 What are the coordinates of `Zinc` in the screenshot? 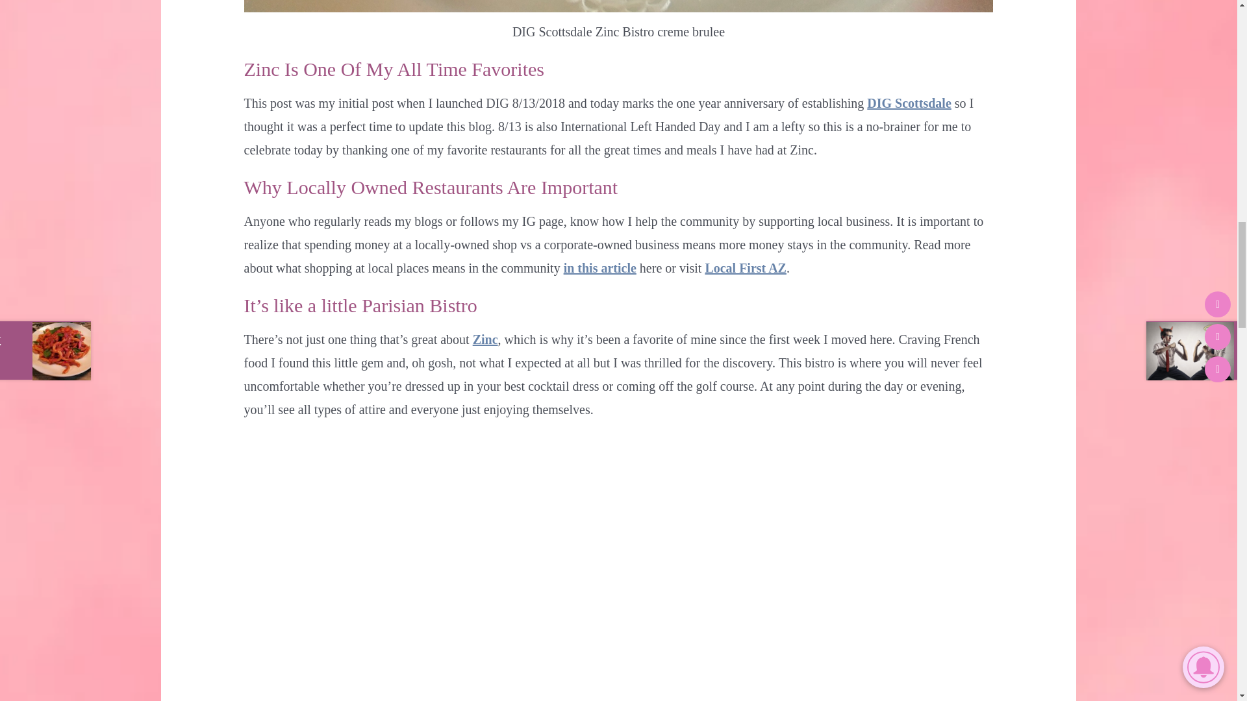 It's located at (485, 339).